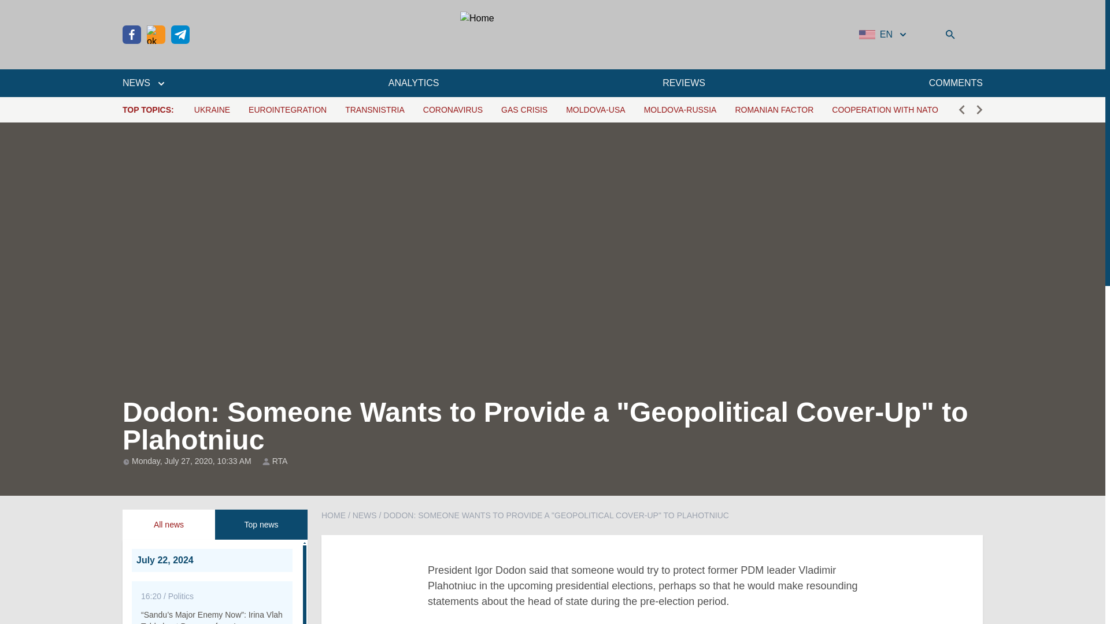 This screenshot has width=1110, height=624. I want to click on COMMENTS, so click(956, 83).